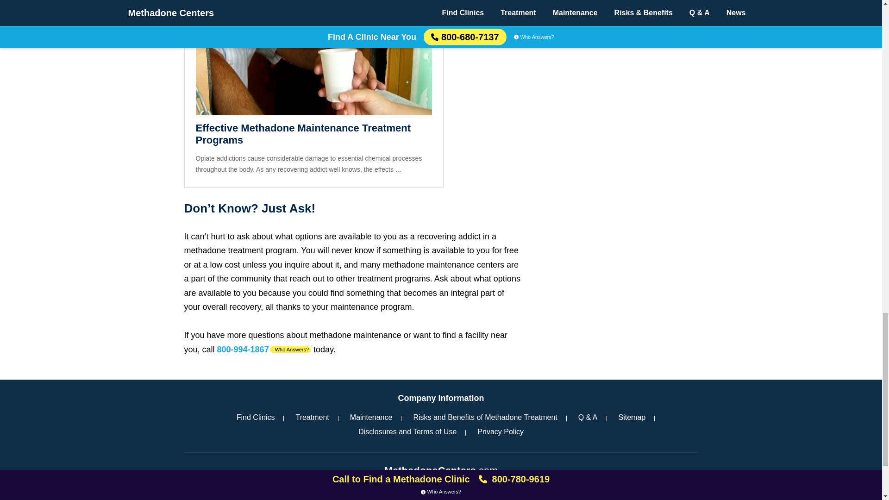  Describe the element at coordinates (371, 417) in the screenshot. I see `Maintenance` at that location.